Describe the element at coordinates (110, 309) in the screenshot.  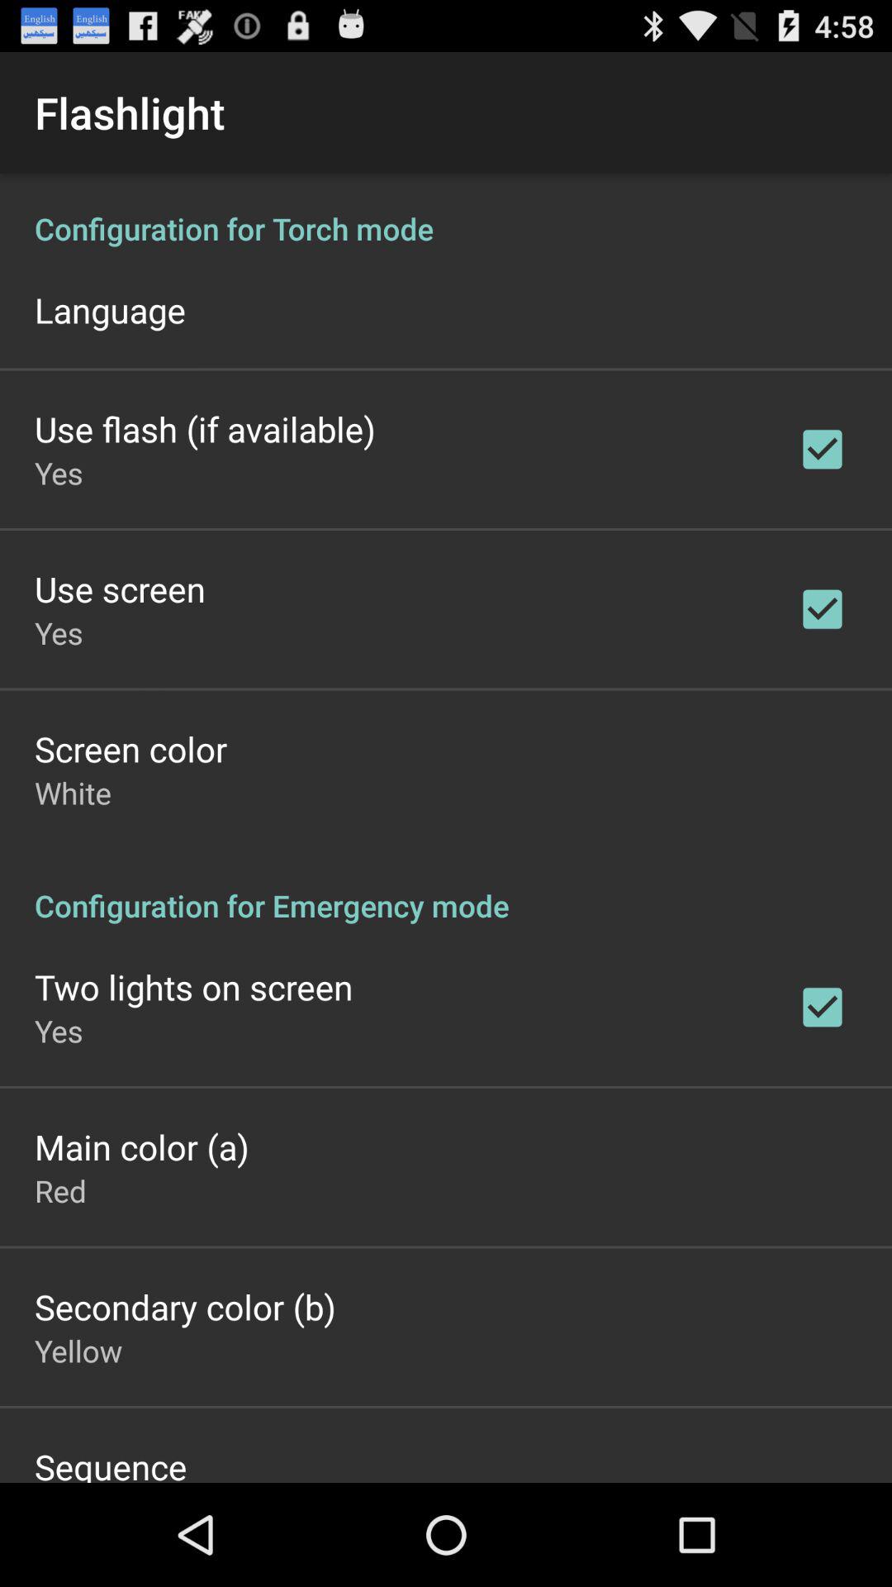
I see `press item above the use flash if item` at that location.